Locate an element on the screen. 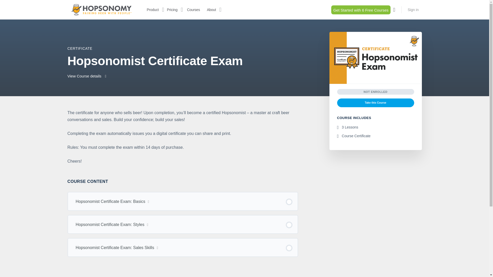 The image size is (493, 277). Sign in is located at coordinates (413, 10).